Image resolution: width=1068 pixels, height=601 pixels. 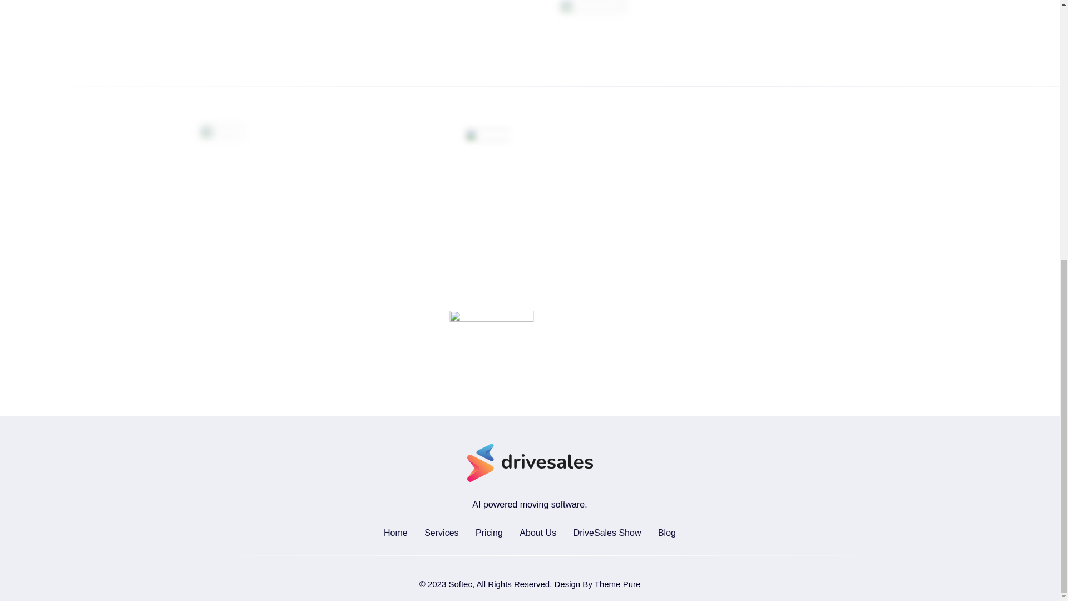 I want to click on DriveSales Show, so click(x=607, y=533).